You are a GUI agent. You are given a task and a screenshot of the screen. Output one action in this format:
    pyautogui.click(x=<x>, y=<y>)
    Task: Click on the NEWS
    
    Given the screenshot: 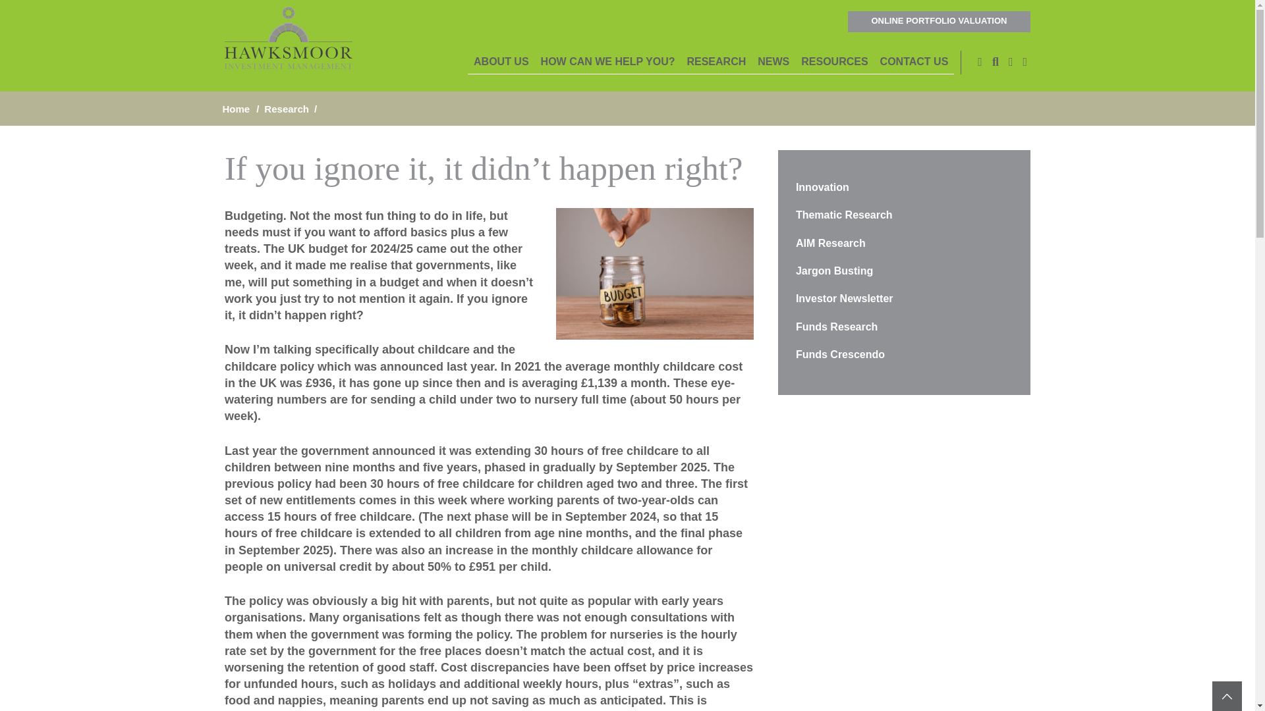 What is the action you would take?
    pyautogui.click(x=773, y=62)
    